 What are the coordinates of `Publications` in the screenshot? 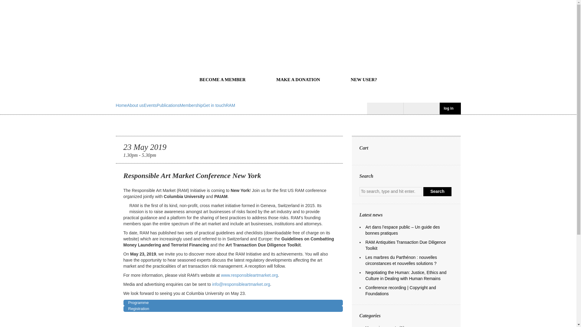 It's located at (168, 105).